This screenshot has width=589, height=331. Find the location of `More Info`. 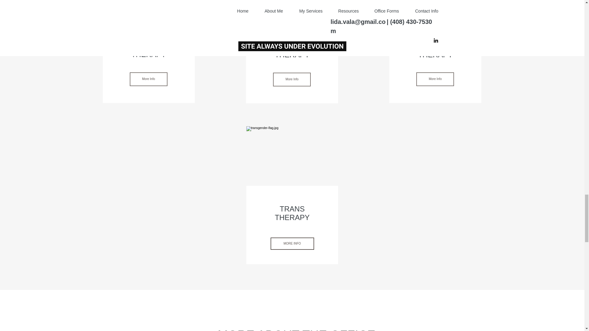

More Info is located at coordinates (148, 79).